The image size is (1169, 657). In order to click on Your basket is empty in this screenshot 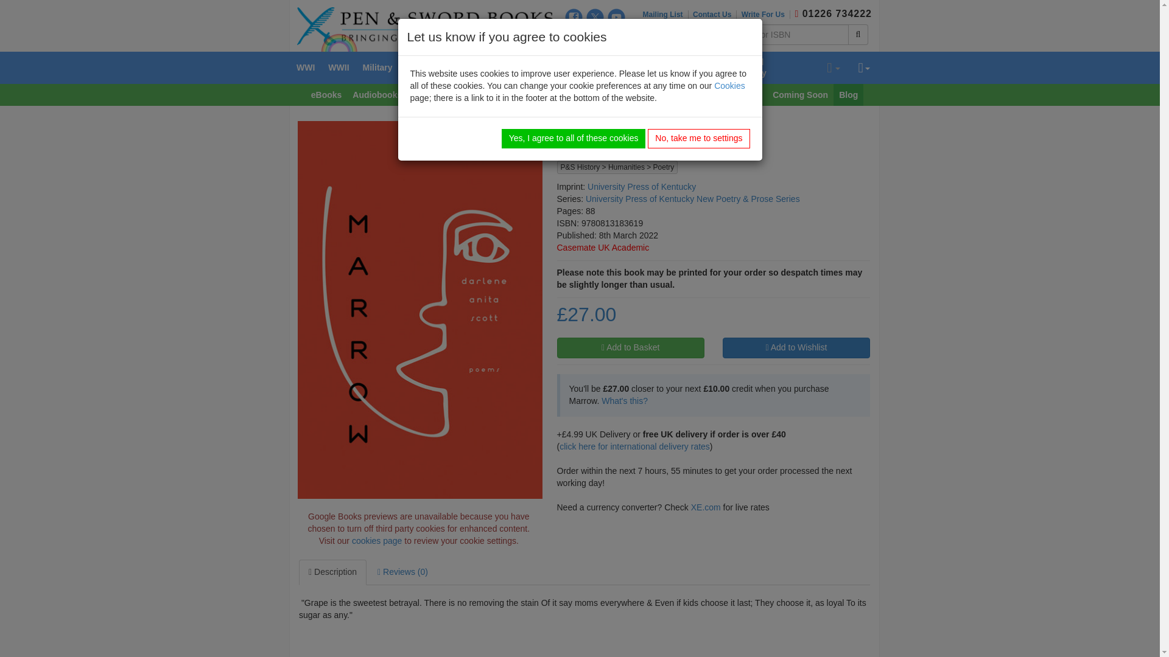, I will do `click(833, 68)`.